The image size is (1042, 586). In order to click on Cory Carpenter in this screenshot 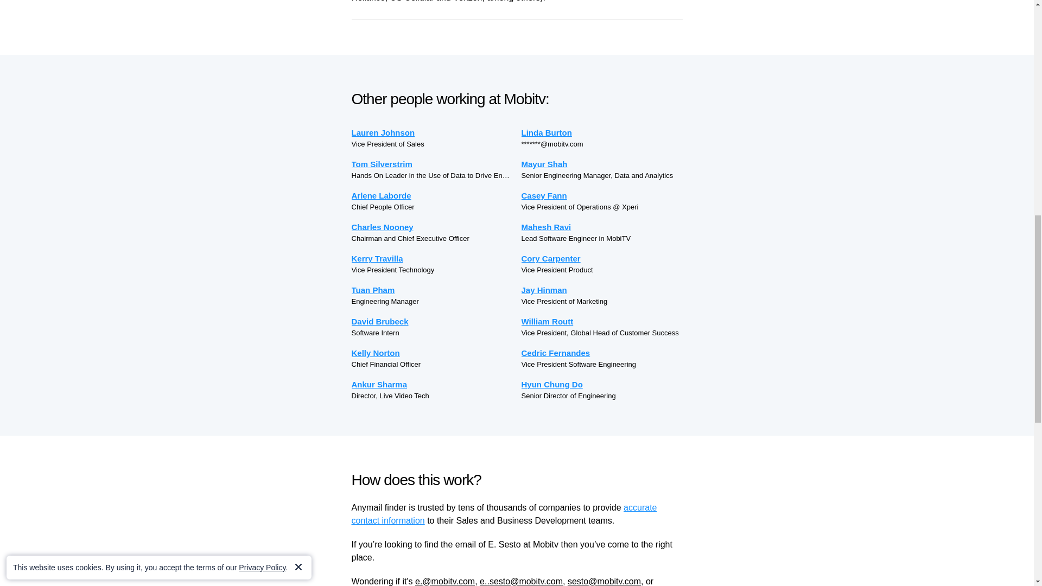, I will do `click(601, 258)`.